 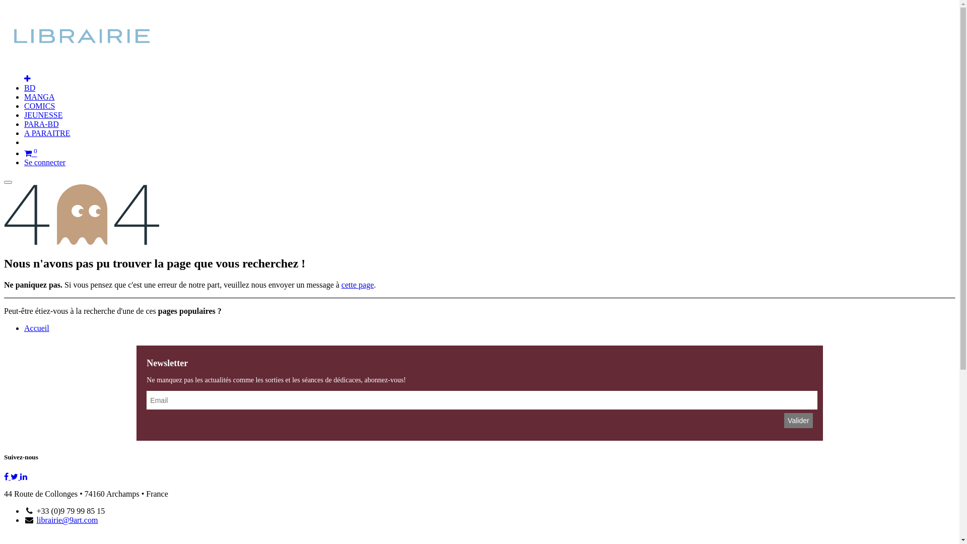 I want to click on PARA-BD, so click(x=41, y=124).